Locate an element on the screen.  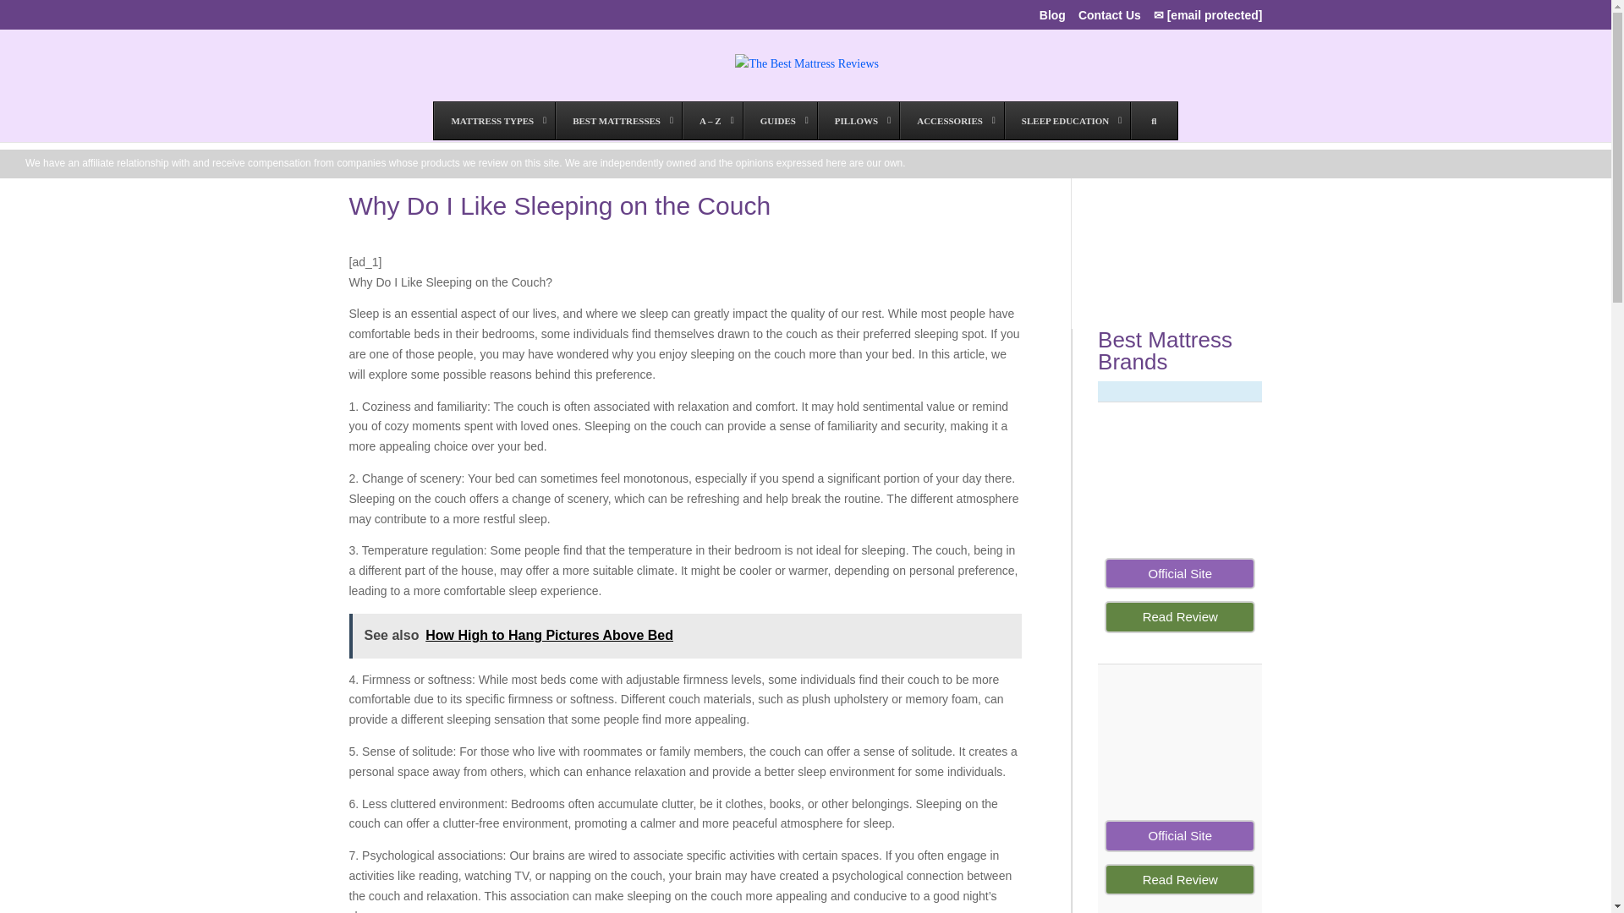
Blog is located at coordinates (1052, 19).